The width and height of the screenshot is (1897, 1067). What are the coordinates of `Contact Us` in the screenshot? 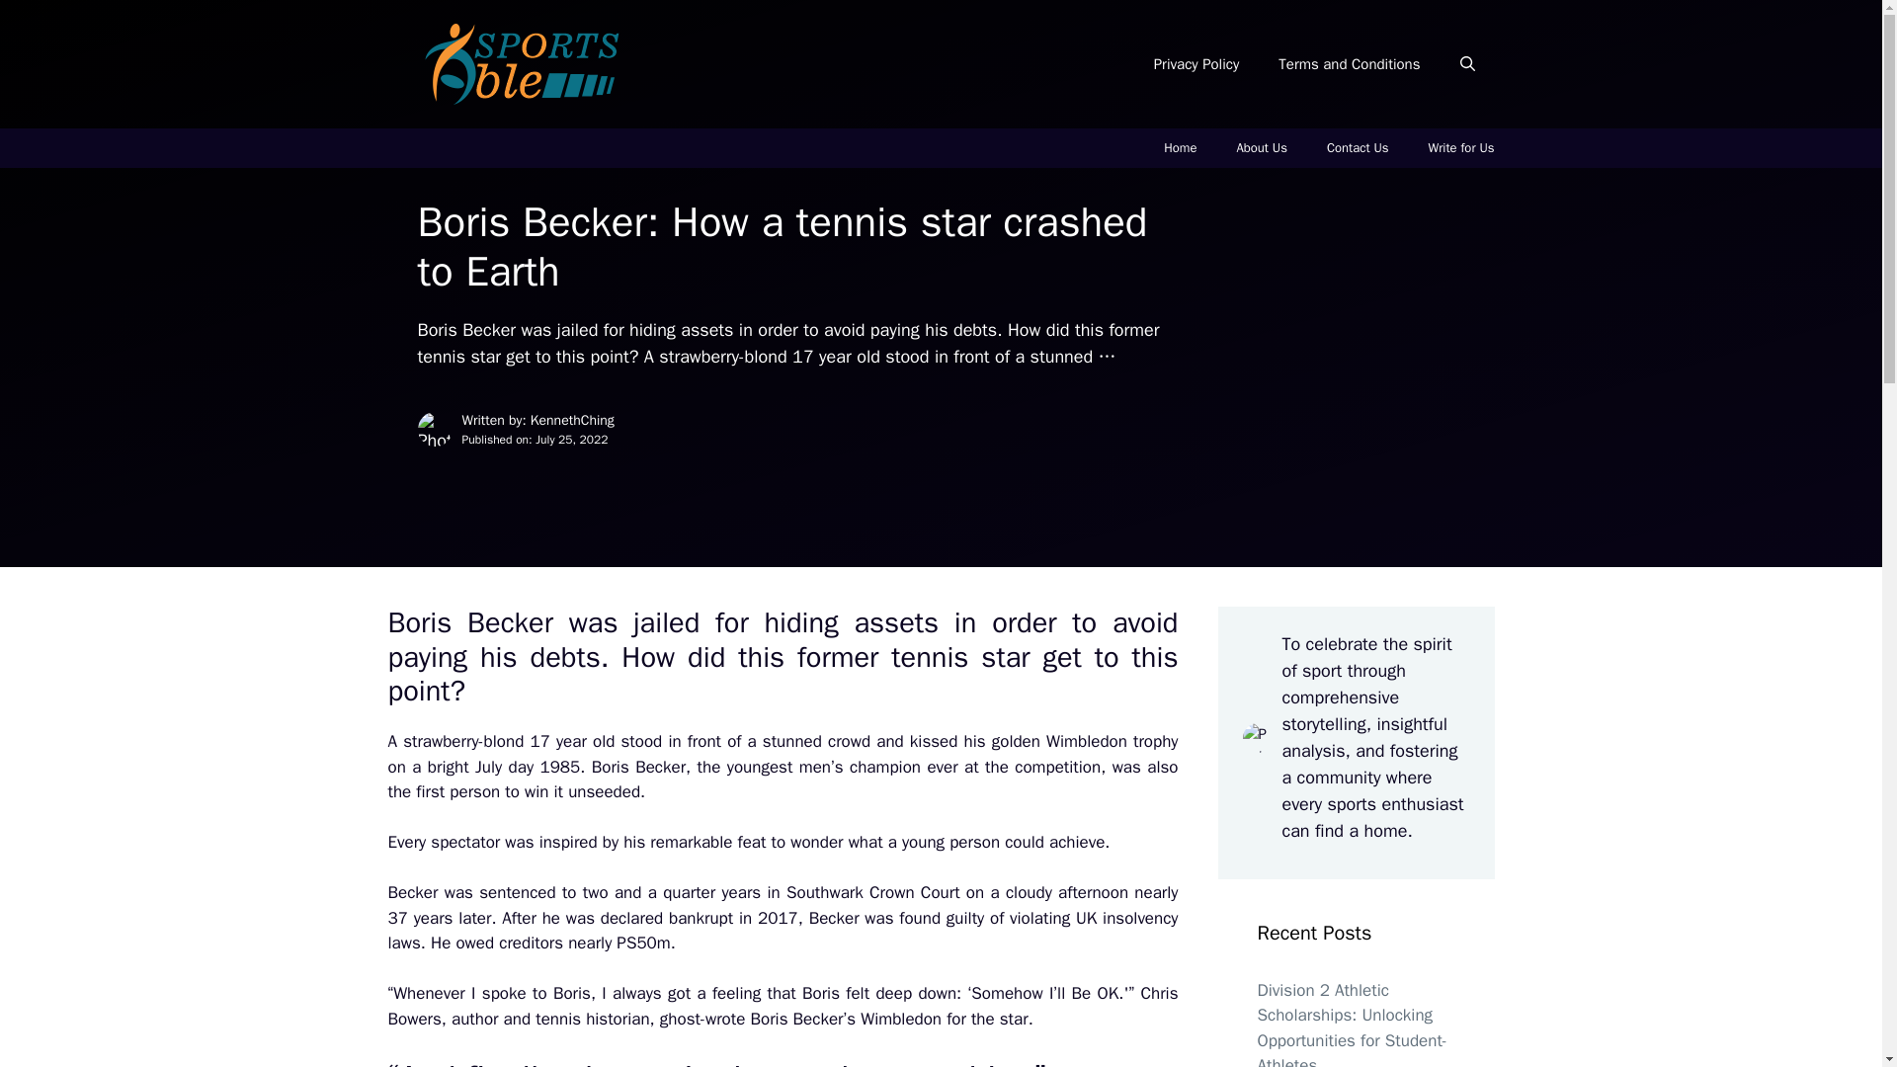 It's located at (1358, 147).